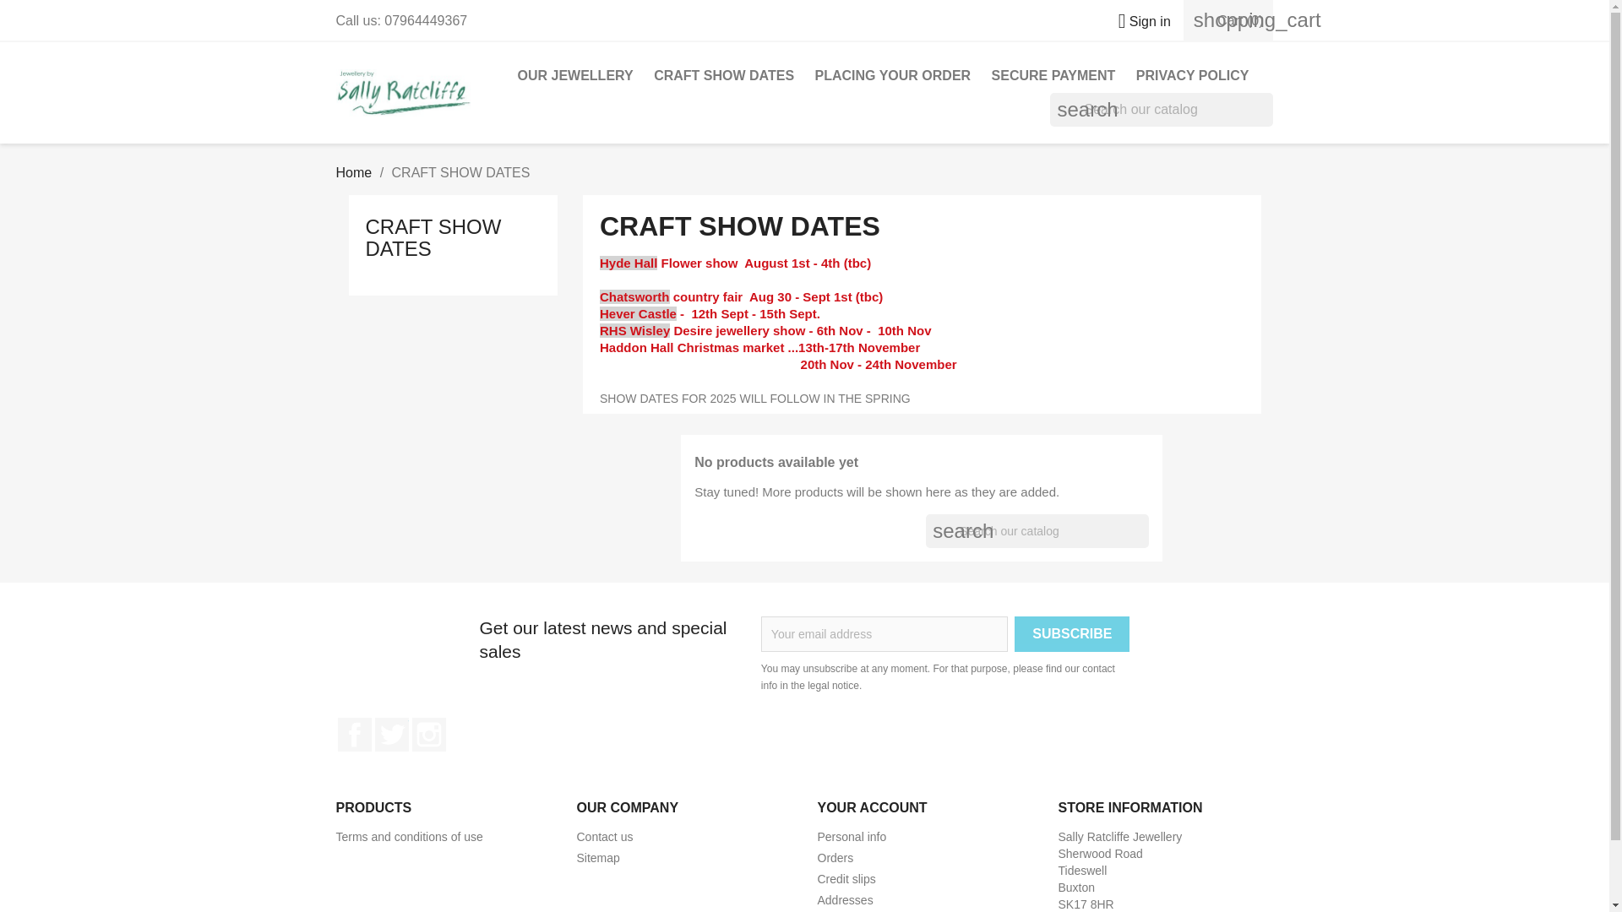 The height and width of the screenshot is (912, 1622). I want to click on Subscribe, so click(1071, 634).